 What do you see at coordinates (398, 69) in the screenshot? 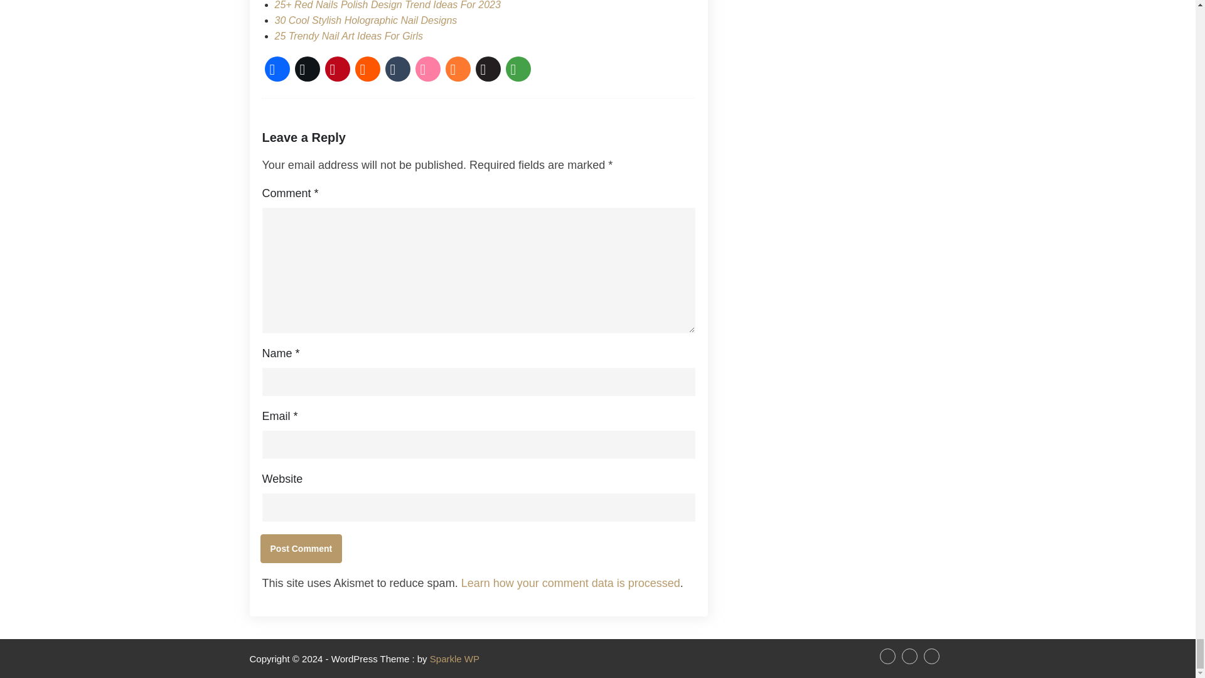
I see `Tumblr` at bounding box center [398, 69].